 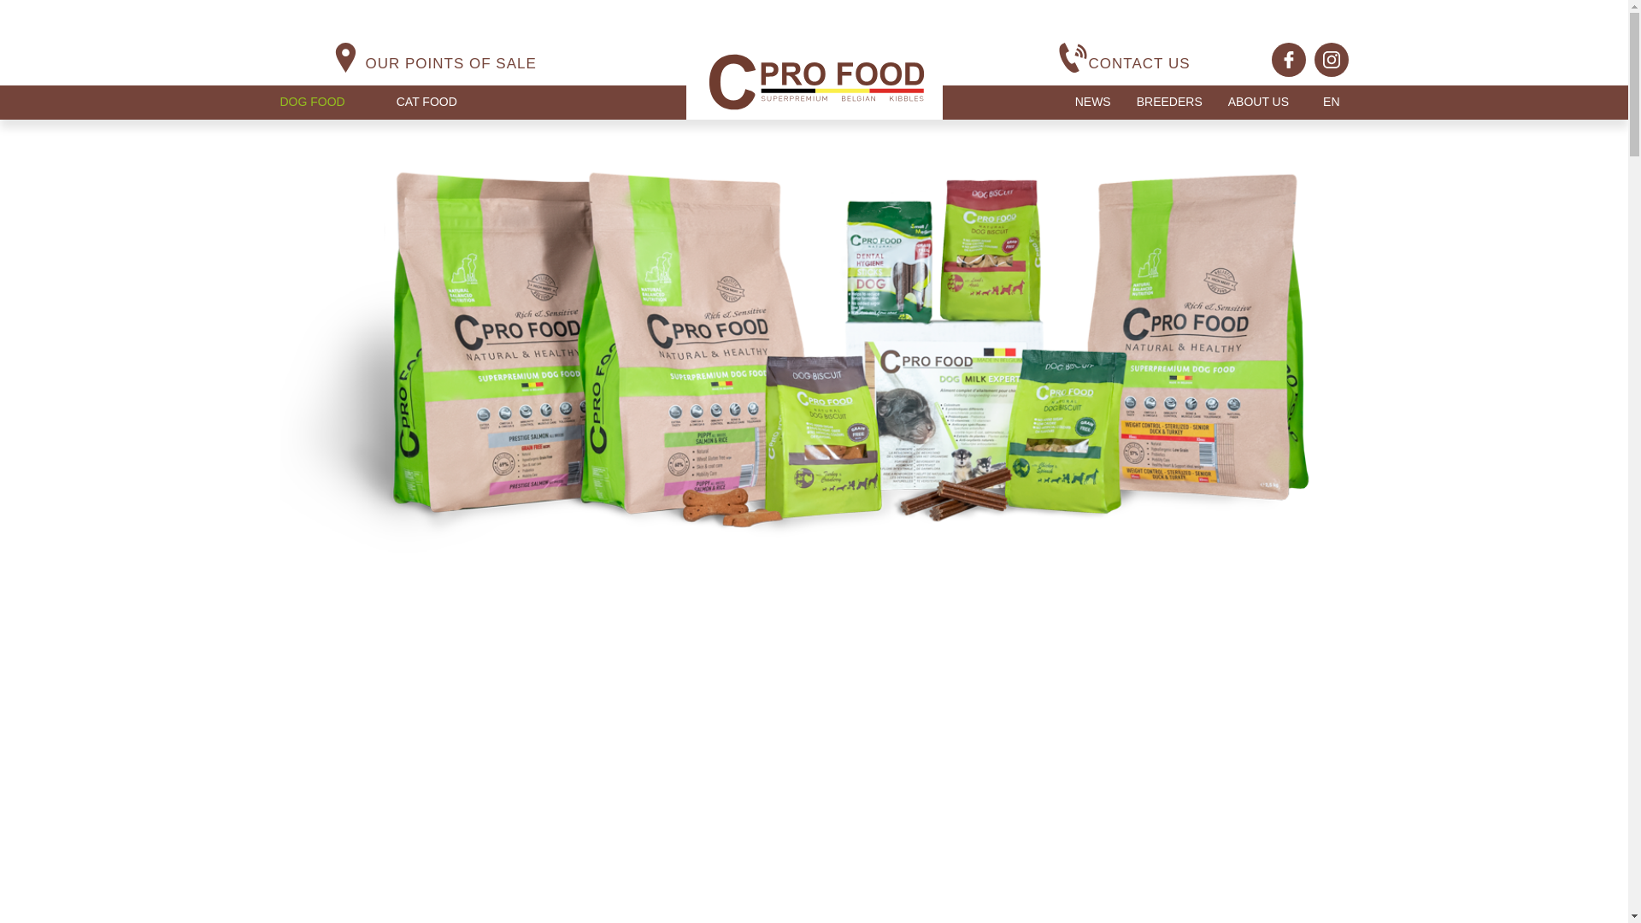 I want to click on NEWS, so click(x=1092, y=101).